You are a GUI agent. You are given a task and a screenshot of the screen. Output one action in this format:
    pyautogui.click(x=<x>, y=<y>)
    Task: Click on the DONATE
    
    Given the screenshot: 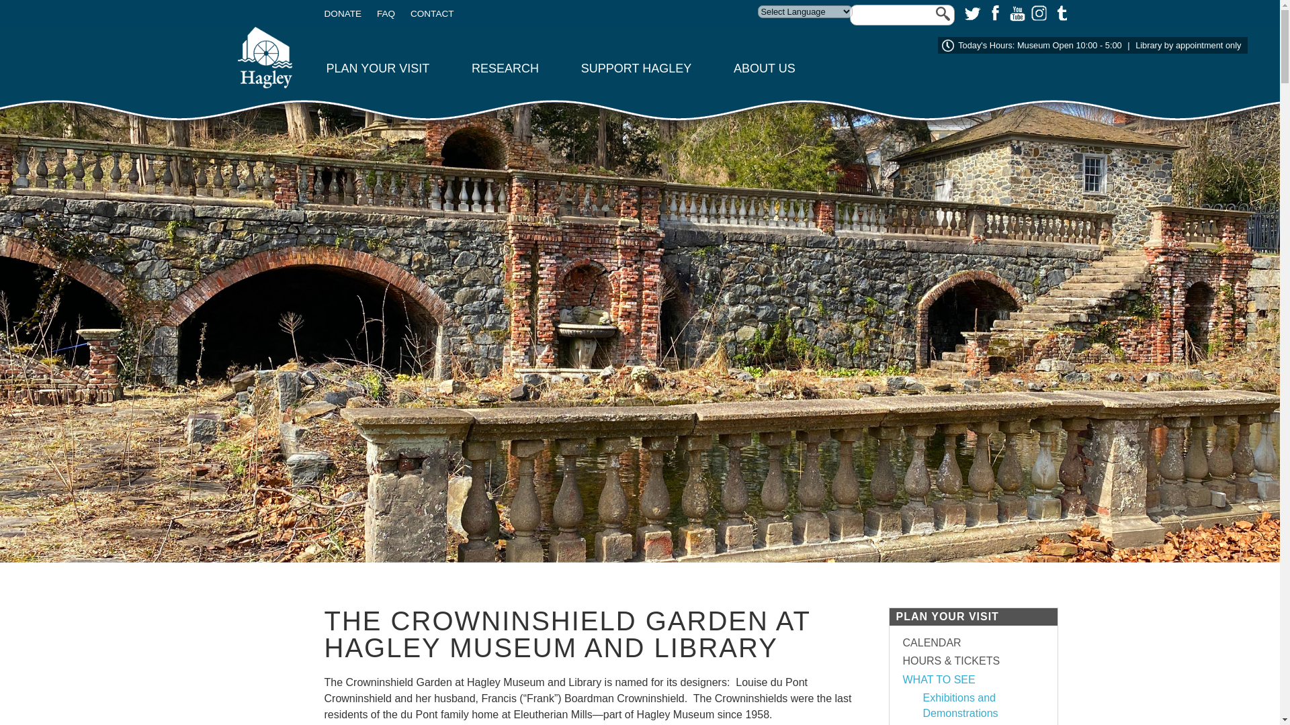 What is the action you would take?
    pyautogui.click(x=342, y=13)
    